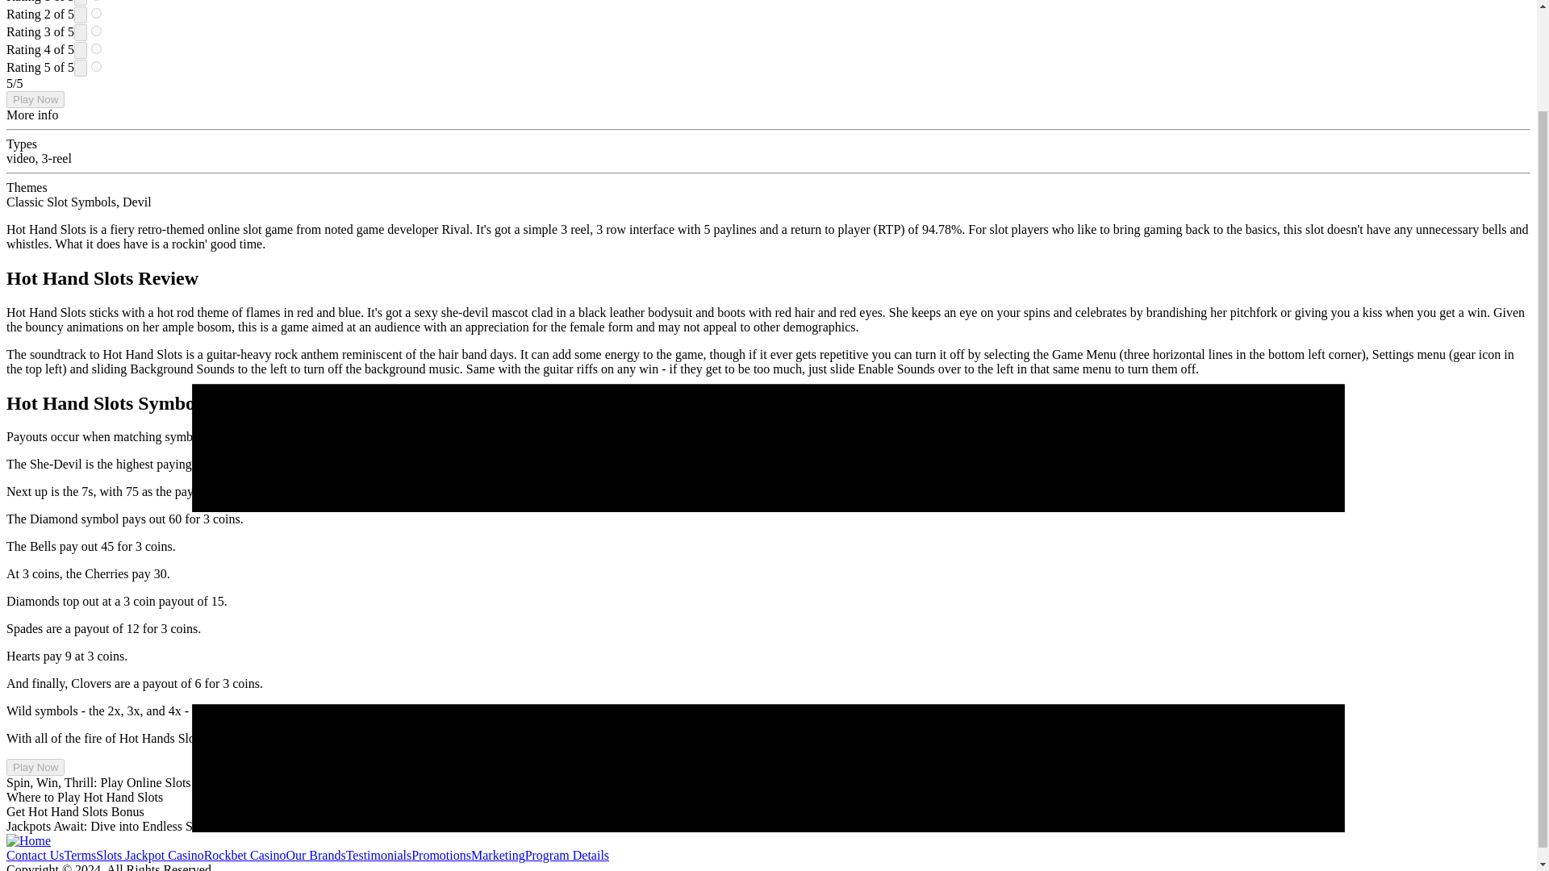 The image size is (1549, 871). Describe the element at coordinates (97, 66) in the screenshot. I see `5` at that location.